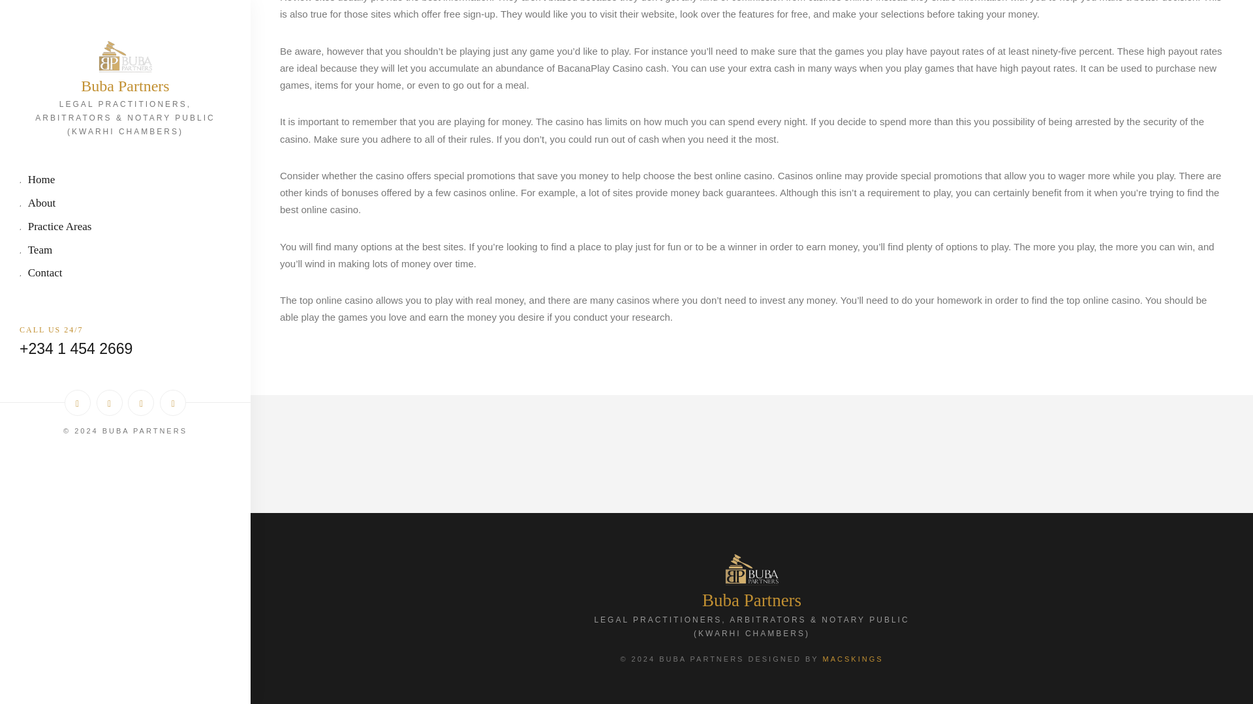  Describe the element at coordinates (853, 659) in the screenshot. I see `MACSKINGS` at that location.